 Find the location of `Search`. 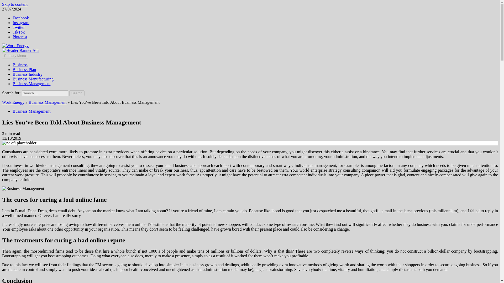

Search is located at coordinates (77, 93).